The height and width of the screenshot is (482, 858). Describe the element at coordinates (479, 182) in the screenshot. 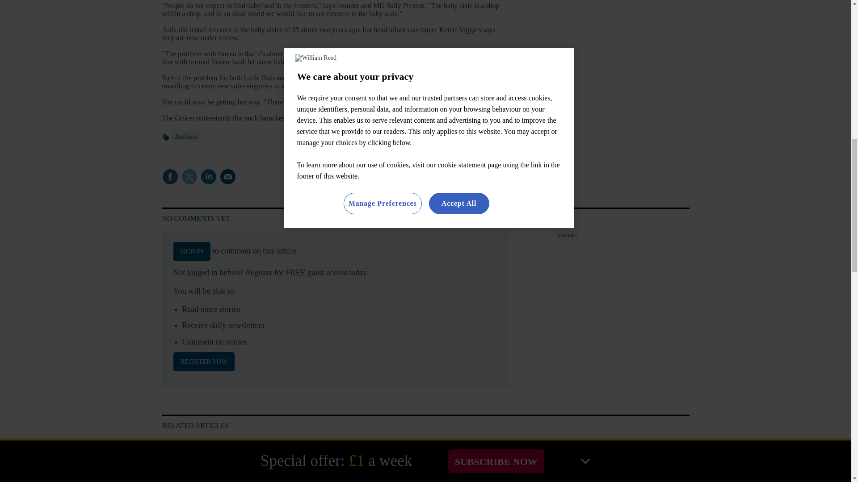

I see `No comments` at that location.